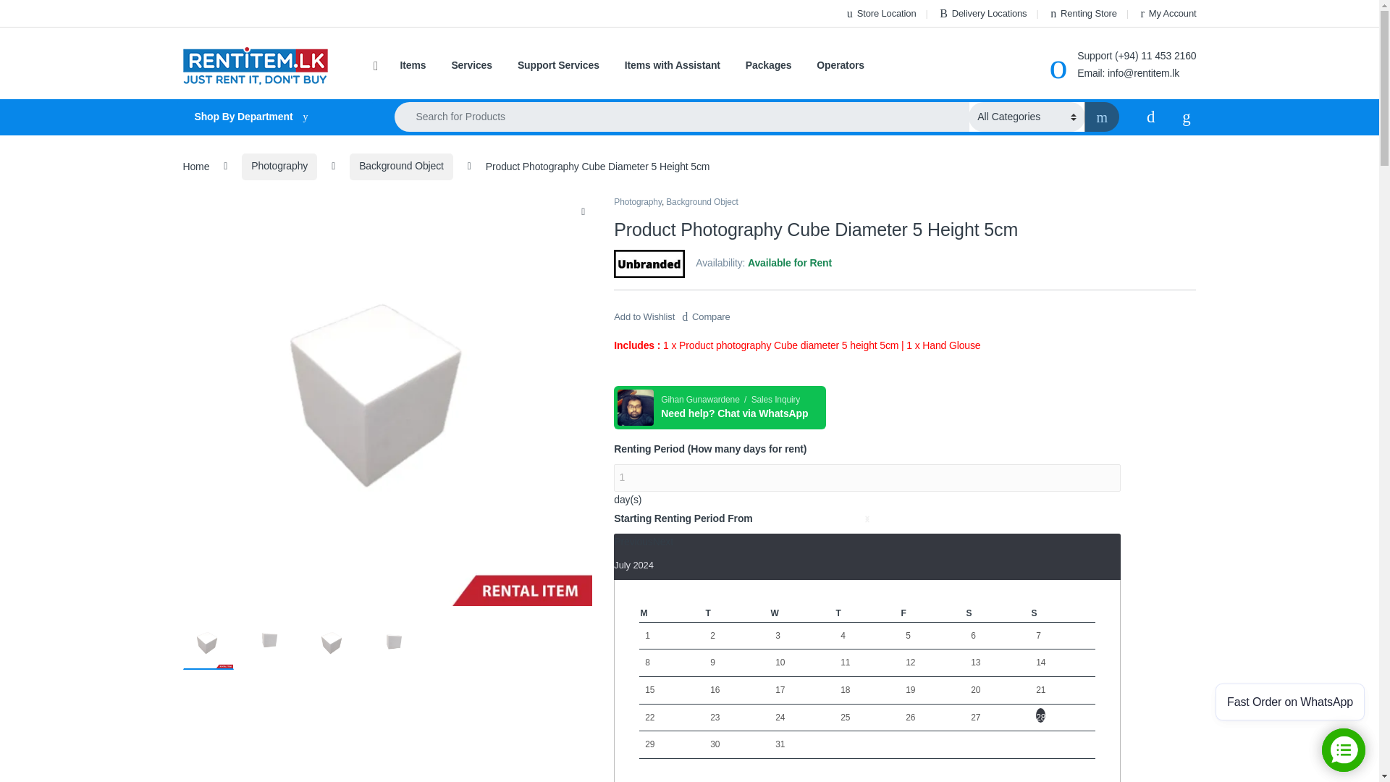  Describe the element at coordinates (1167, 13) in the screenshot. I see `My Account` at that location.